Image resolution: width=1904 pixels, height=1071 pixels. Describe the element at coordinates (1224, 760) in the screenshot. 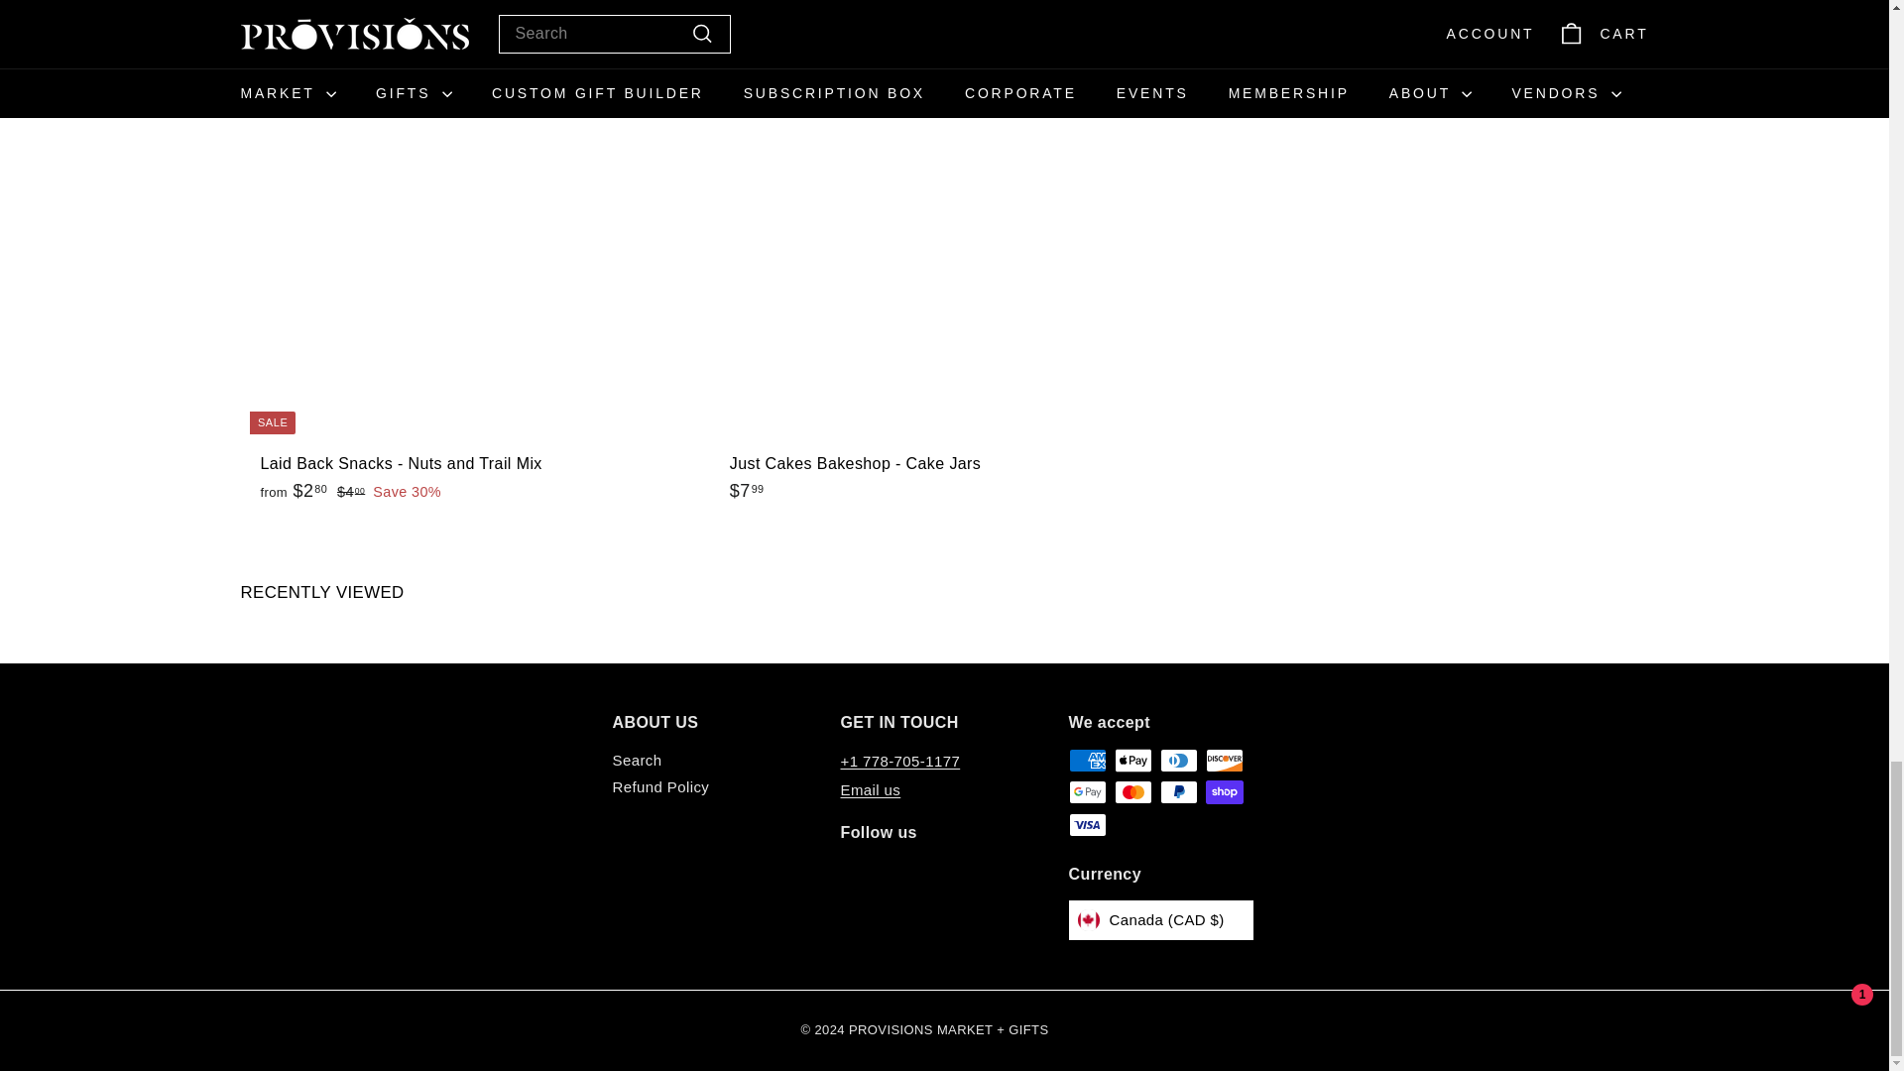

I see `Discover` at that location.